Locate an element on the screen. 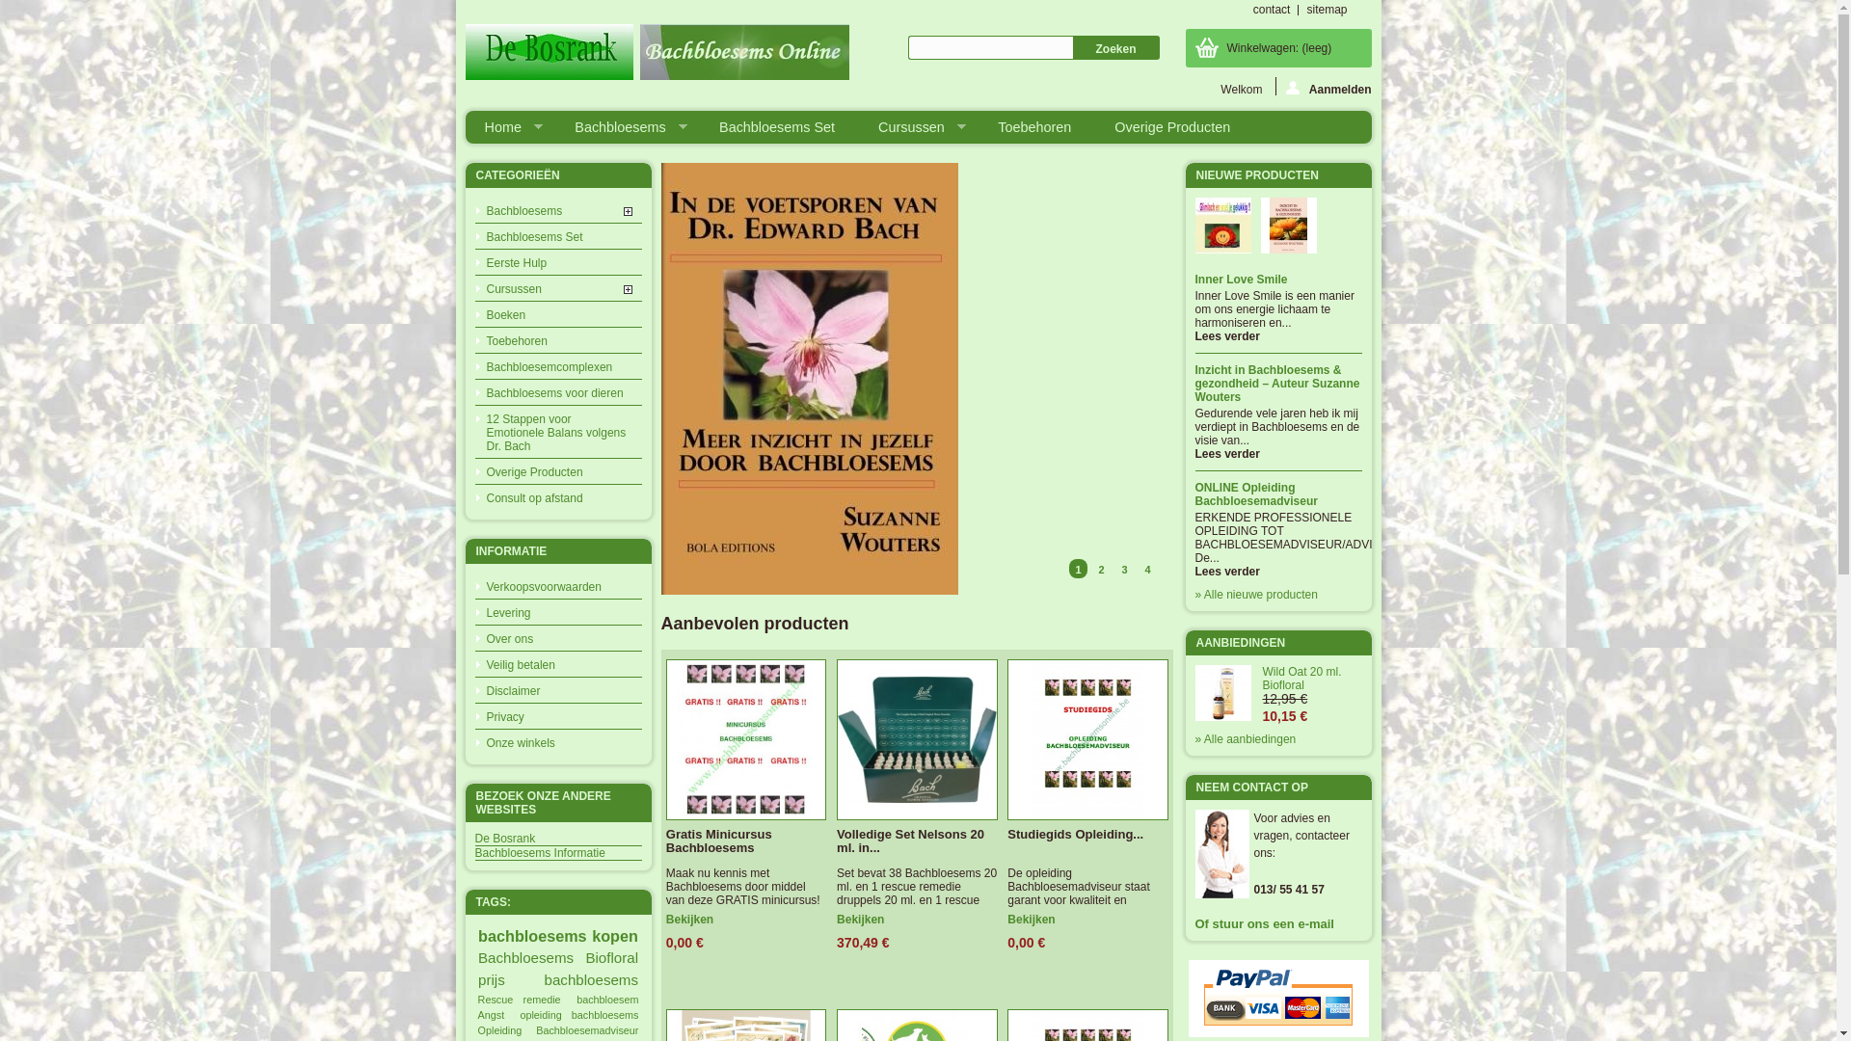 The image size is (1851, 1041). Bachbloesemcomplexen is located at coordinates (557, 366).